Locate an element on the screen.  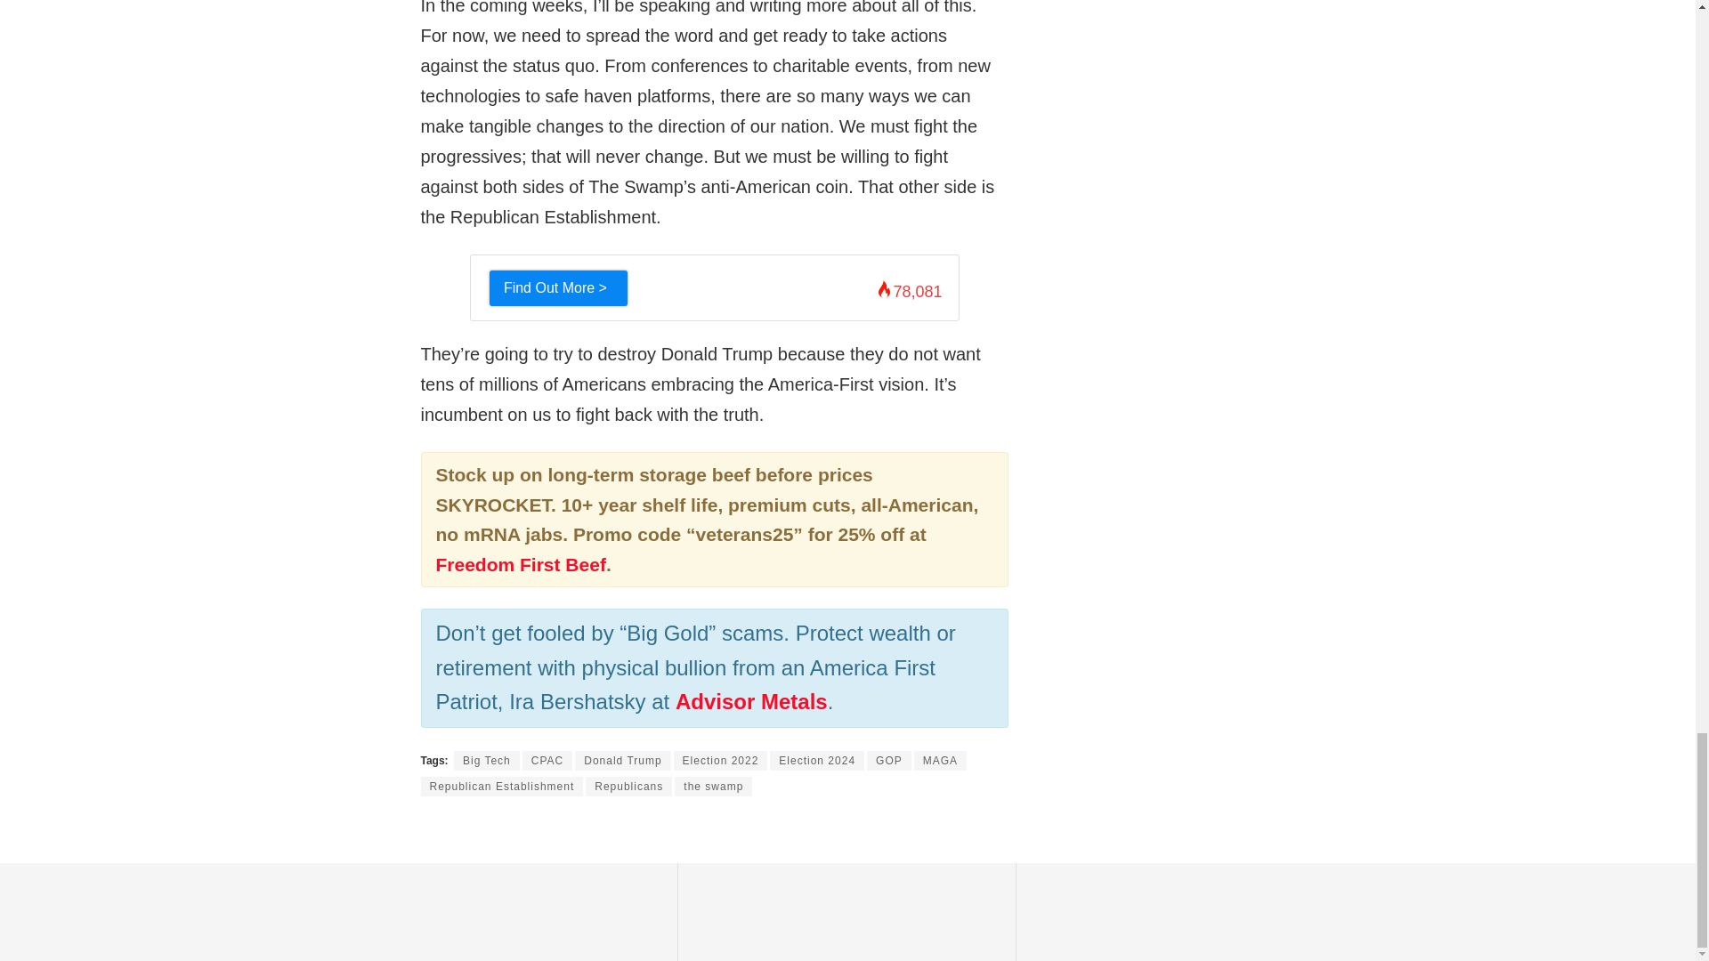
Election 2022 is located at coordinates (720, 760).